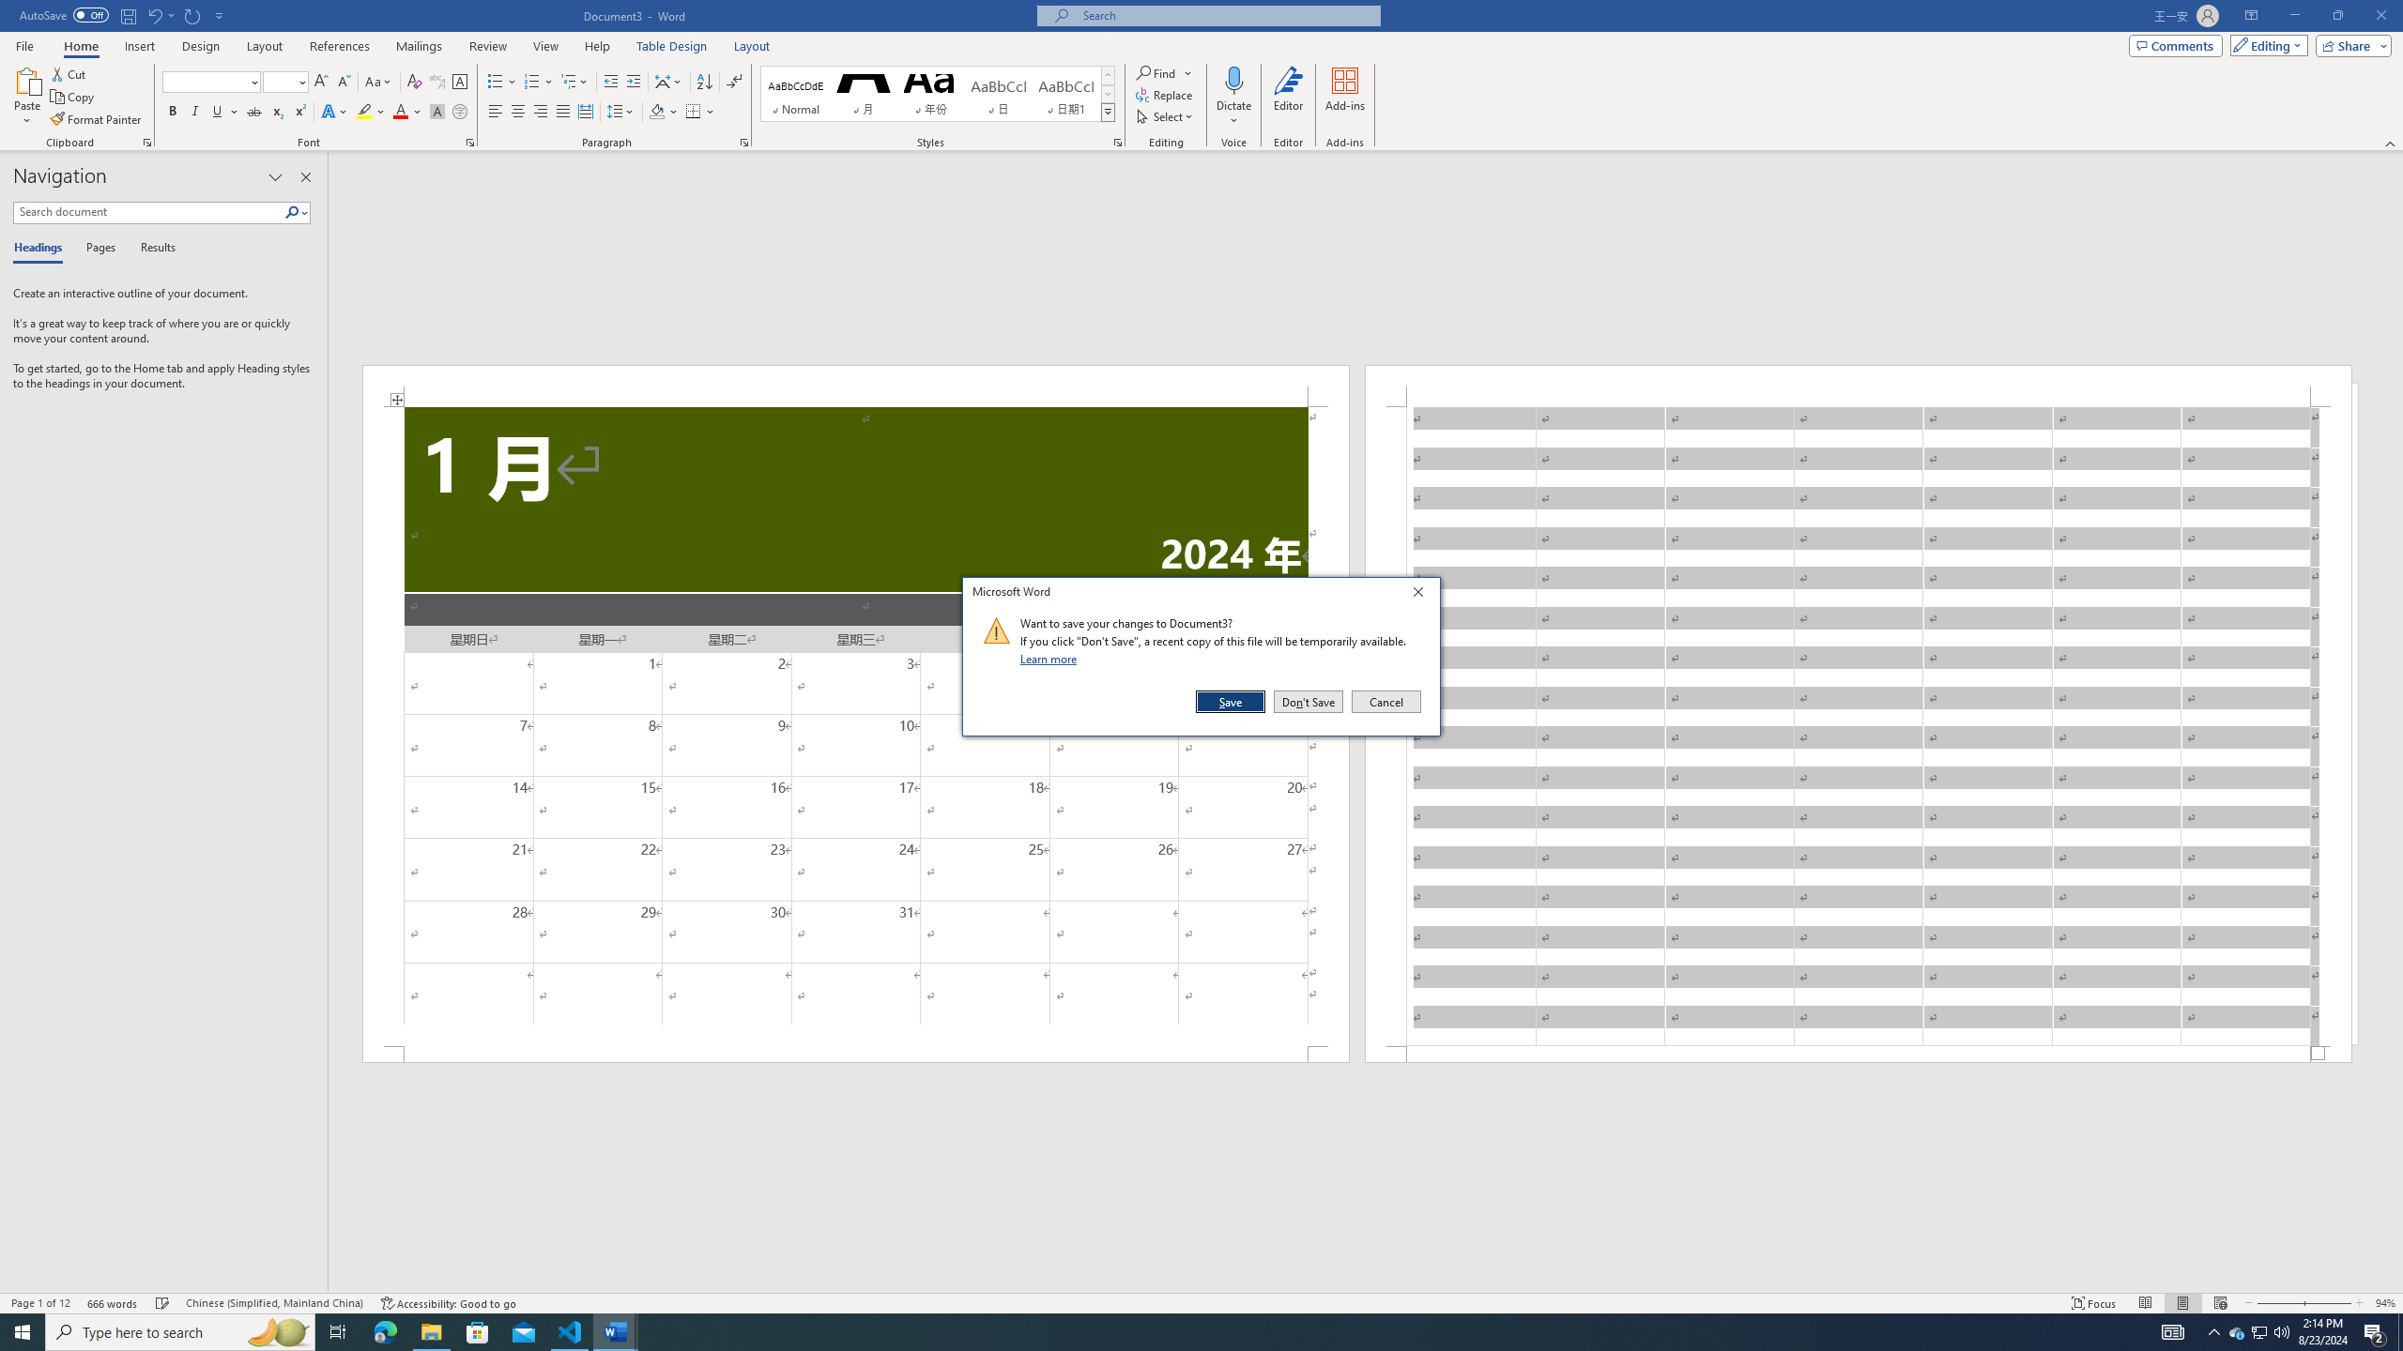 This screenshot has width=2403, height=1351. What do you see at coordinates (431, 1332) in the screenshot?
I see `File Explorer - 1 running window` at bounding box center [431, 1332].